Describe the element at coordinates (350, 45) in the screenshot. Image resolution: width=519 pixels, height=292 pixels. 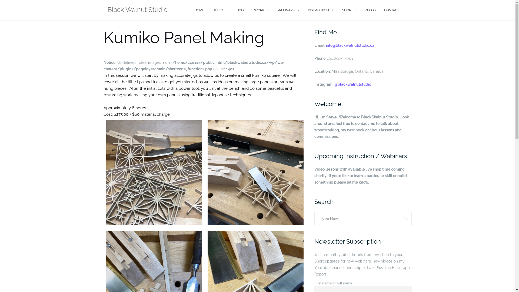
I see `info@blackwalnutstudio.ca` at that location.